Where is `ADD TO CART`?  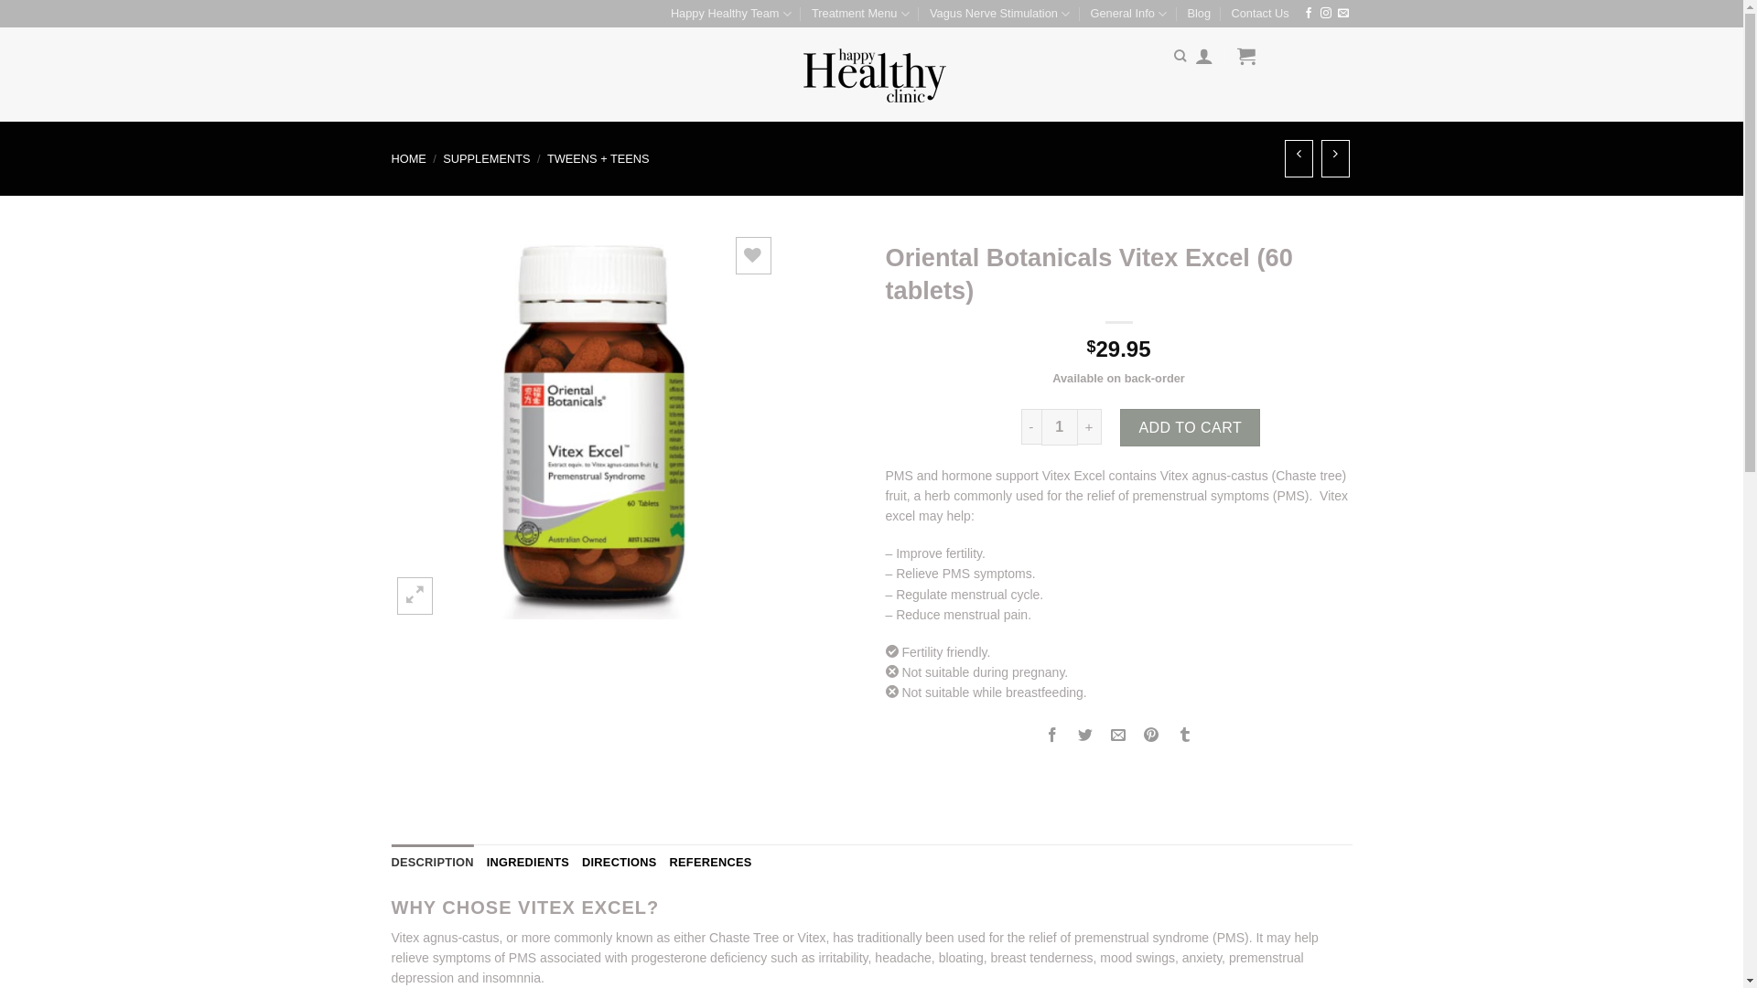 ADD TO CART is located at coordinates (1190, 427).